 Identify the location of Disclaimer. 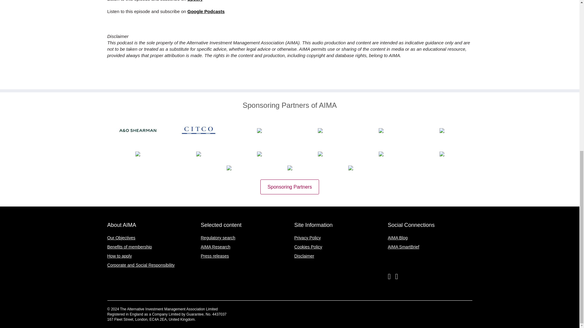
(304, 256).